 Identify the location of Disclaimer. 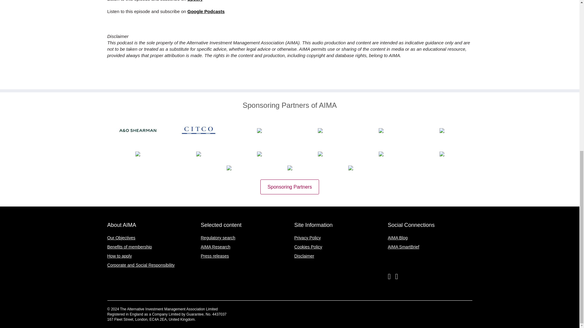
(304, 256).